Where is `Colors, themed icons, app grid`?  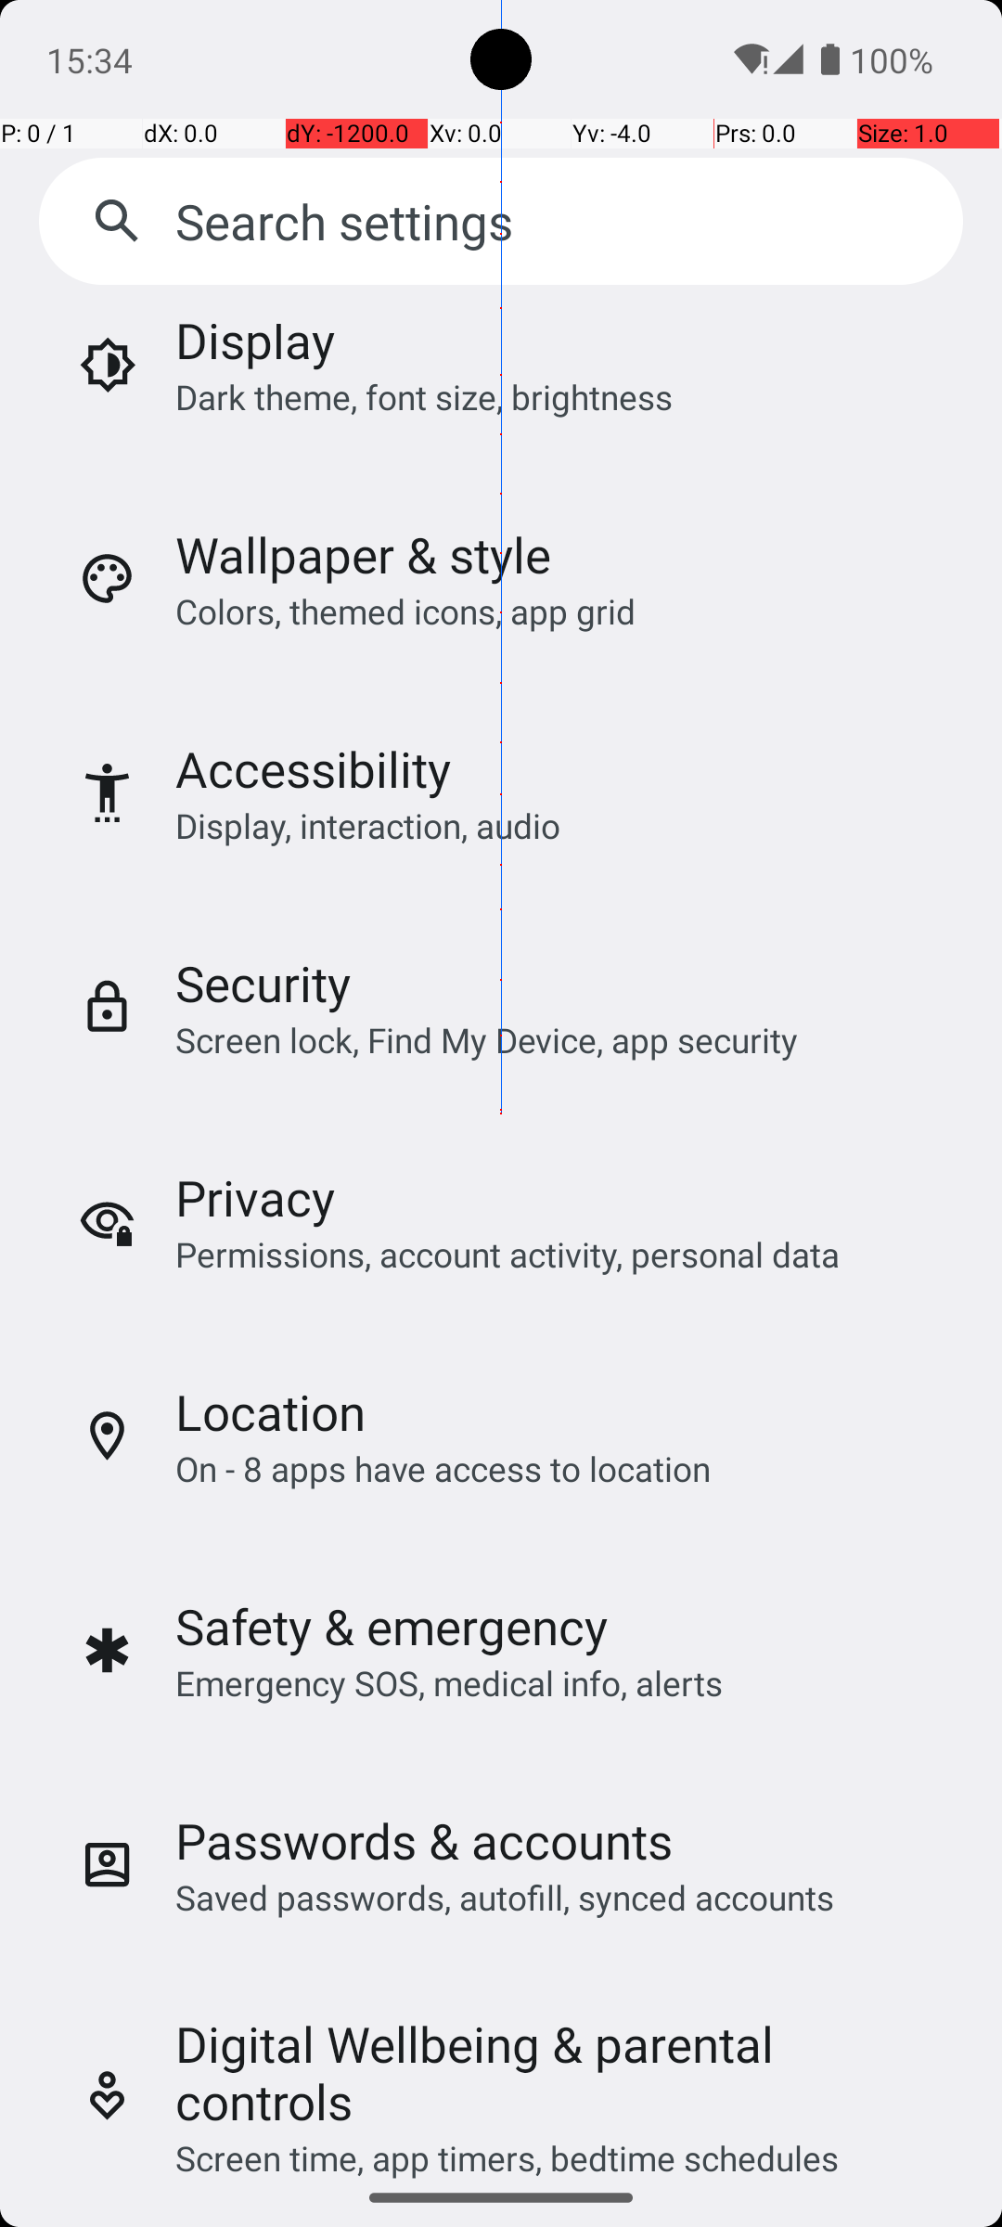 Colors, themed icons, app grid is located at coordinates (405, 611).